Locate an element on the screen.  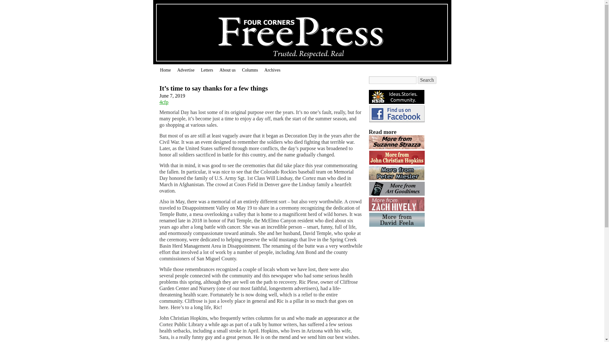
Letters is located at coordinates (207, 70).